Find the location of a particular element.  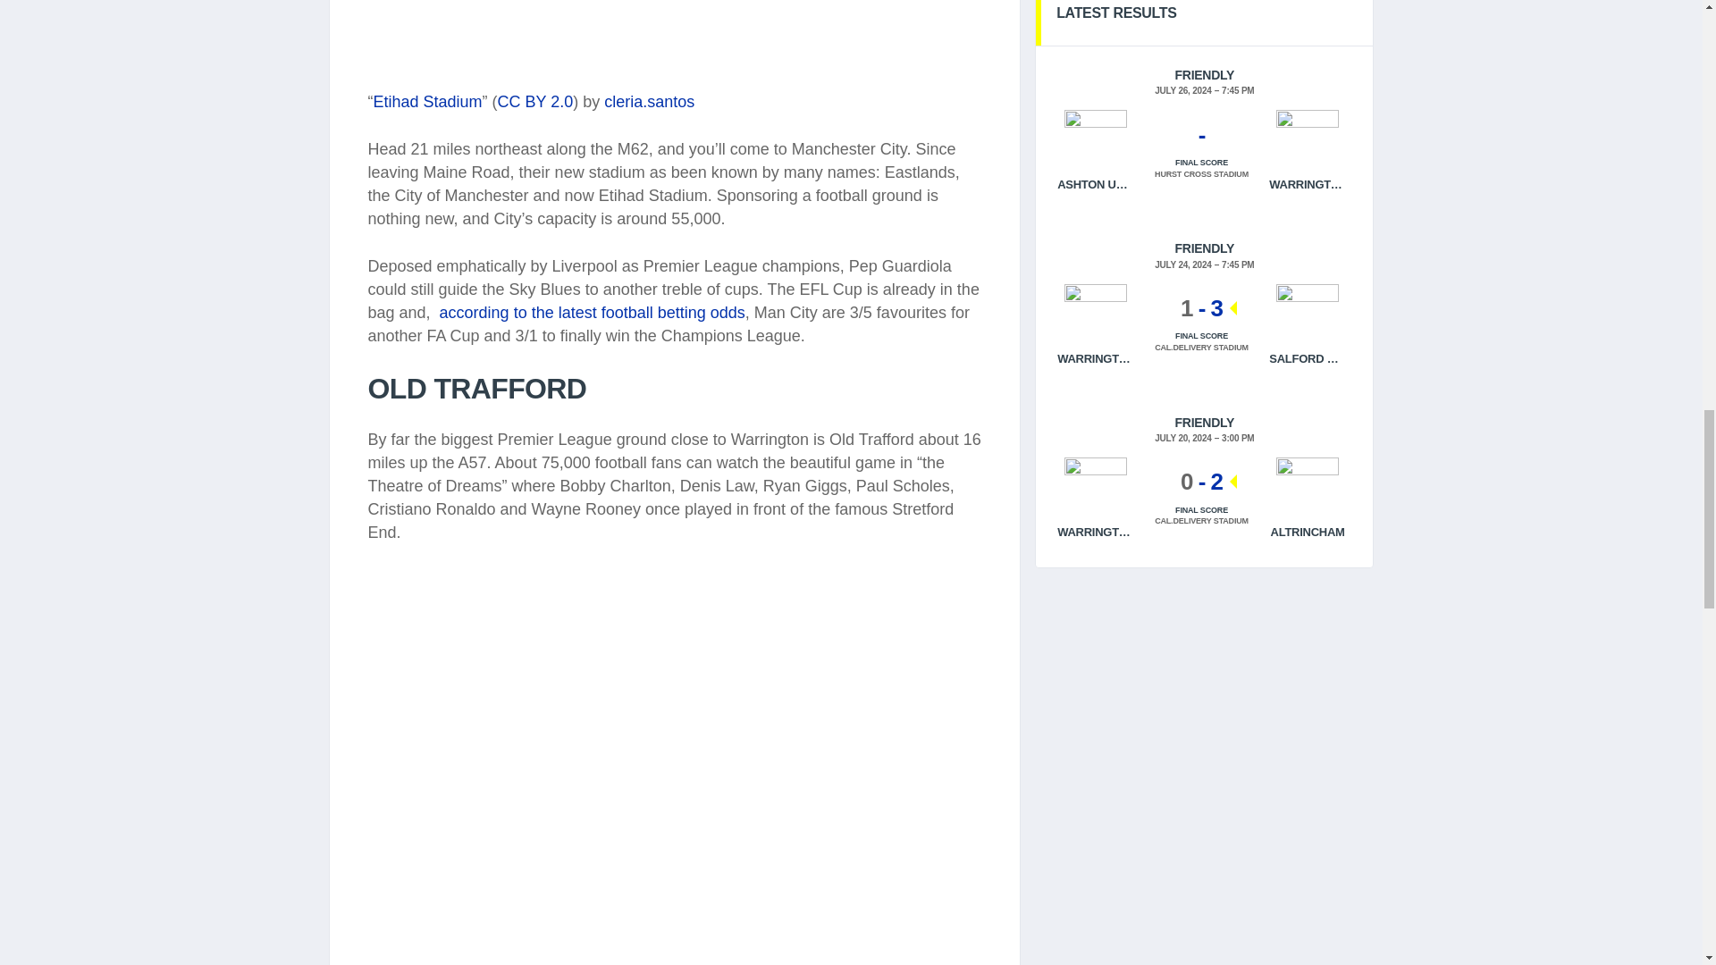

Warrington Town is located at coordinates (1096, 488).